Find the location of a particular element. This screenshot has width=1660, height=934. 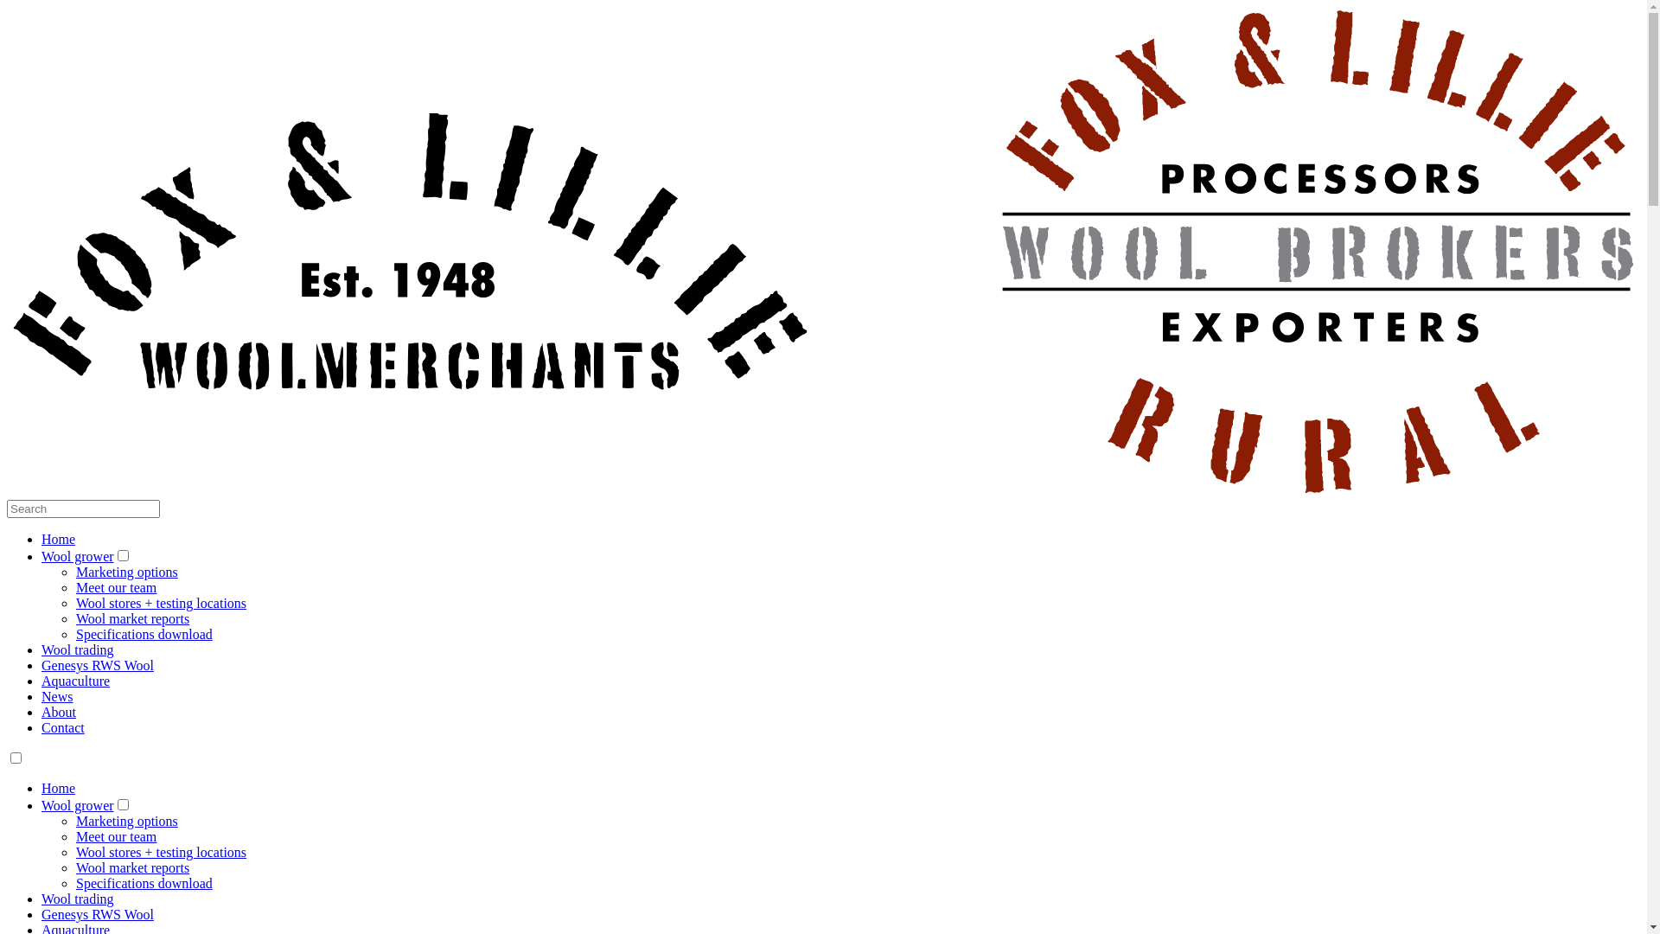

Wool market reports is located at coordinates (133, 619).